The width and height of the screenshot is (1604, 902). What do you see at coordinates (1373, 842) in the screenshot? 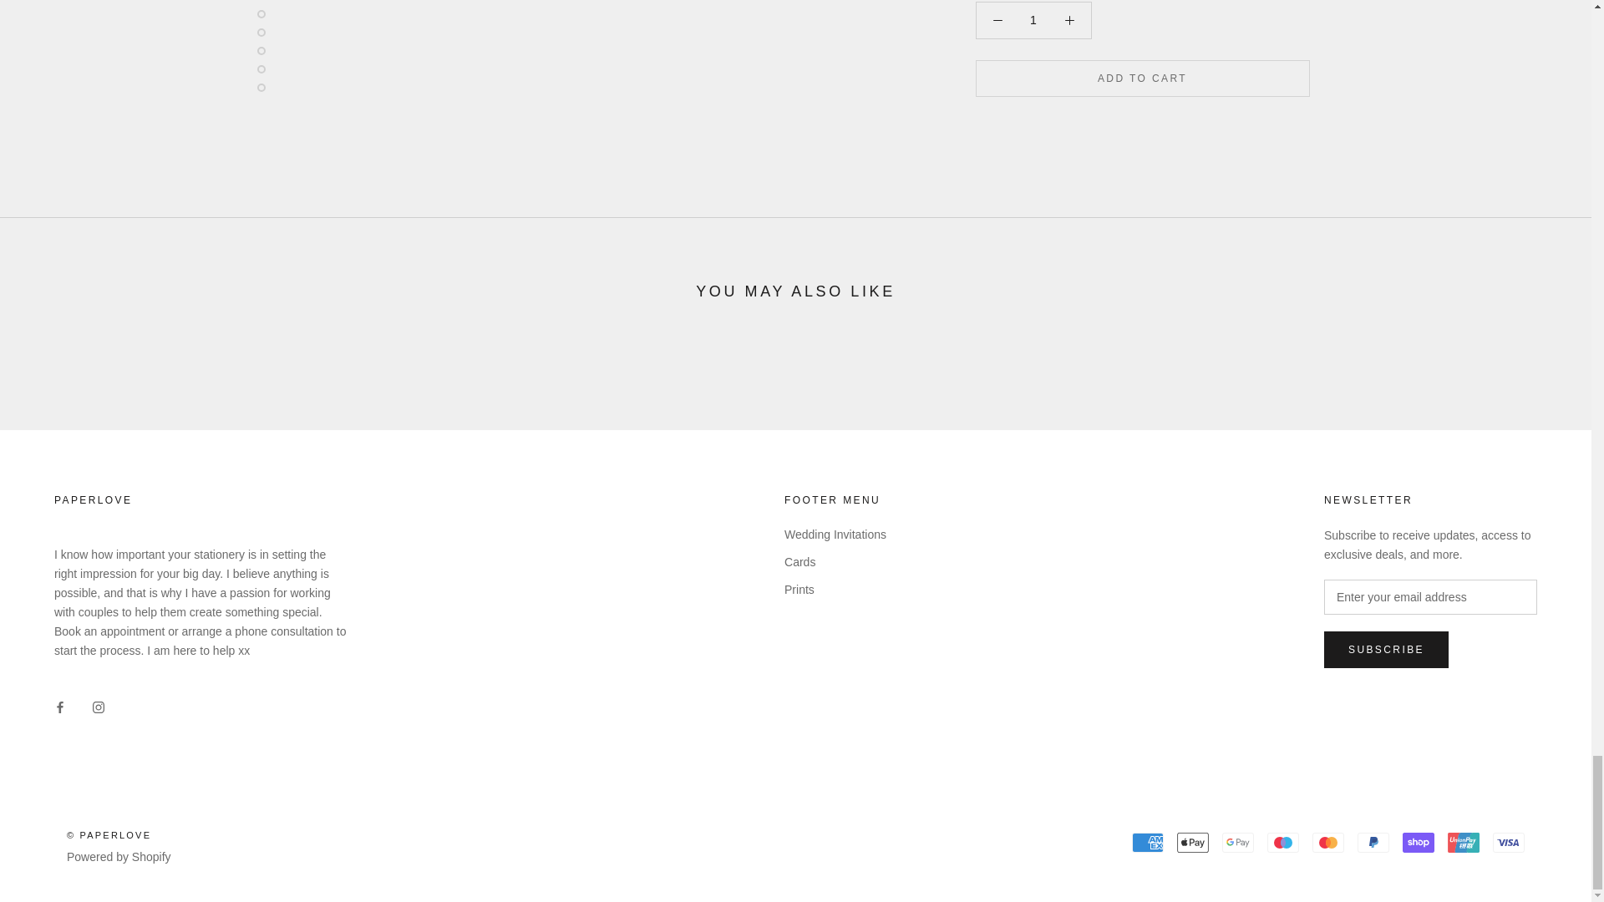
I see `PayPal` at bounding box center [1373, 842].